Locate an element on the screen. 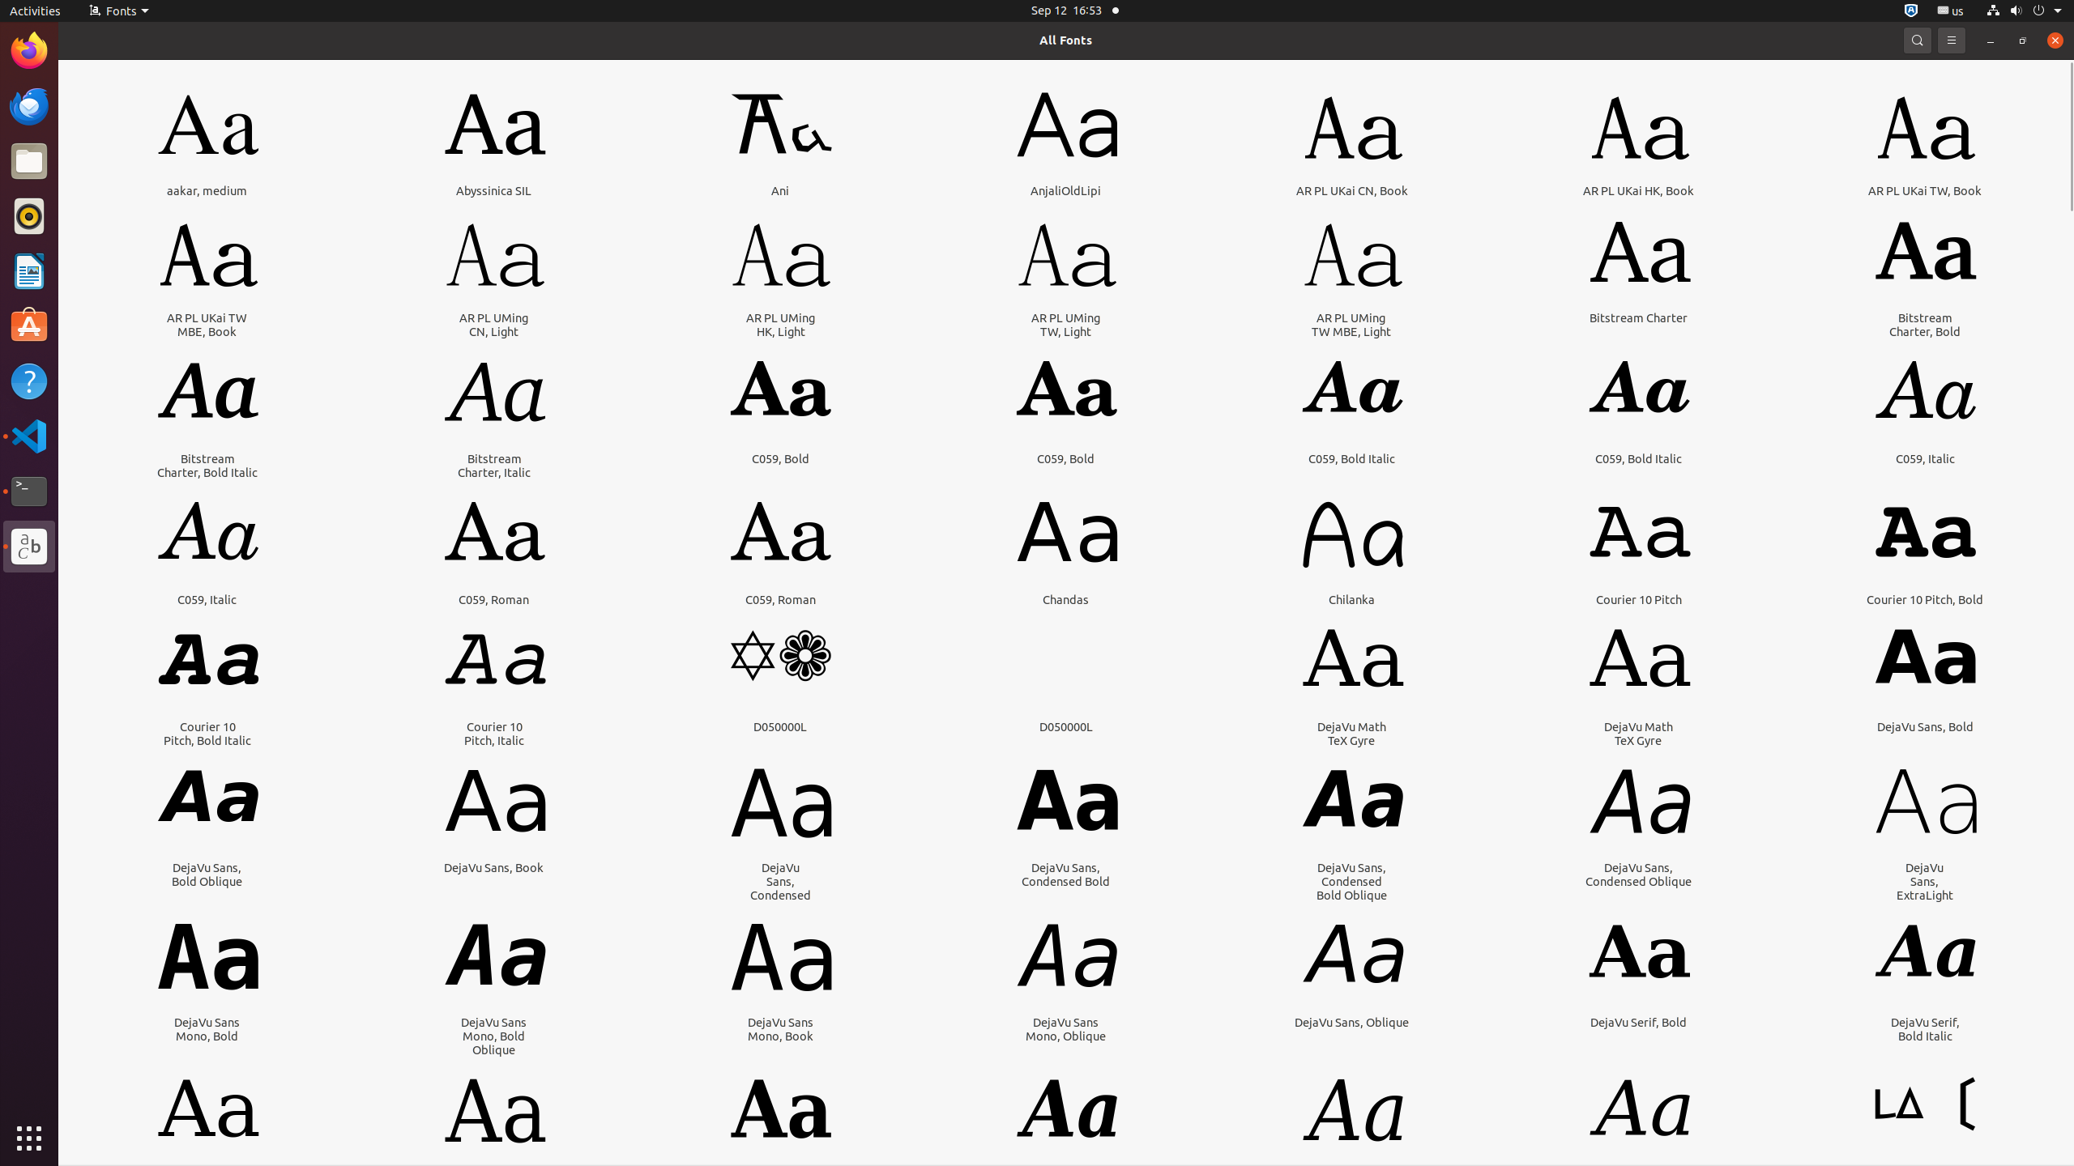 The height and width of the screenshot is (1166, 2074). AR PL UMing HK, Light is located at coordinates (781, 325).